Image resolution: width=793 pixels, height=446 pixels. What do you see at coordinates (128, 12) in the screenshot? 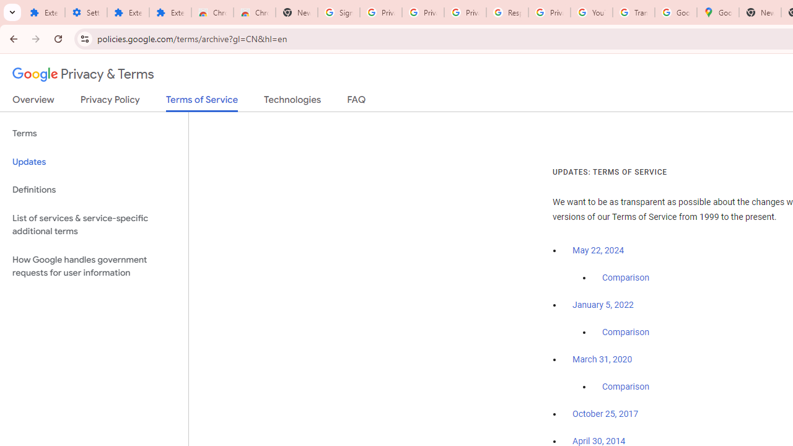
I see `Extensions` at bounding box center [128, 12].